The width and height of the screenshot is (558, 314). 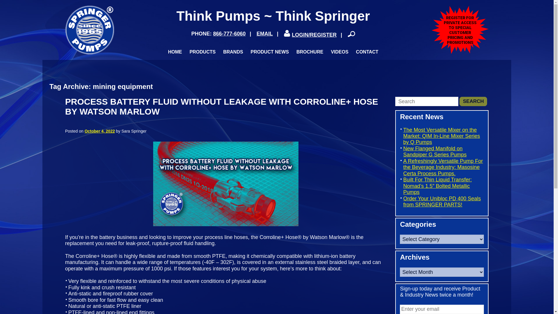 I want to click on BRANDS, so click(x=233, y=52).